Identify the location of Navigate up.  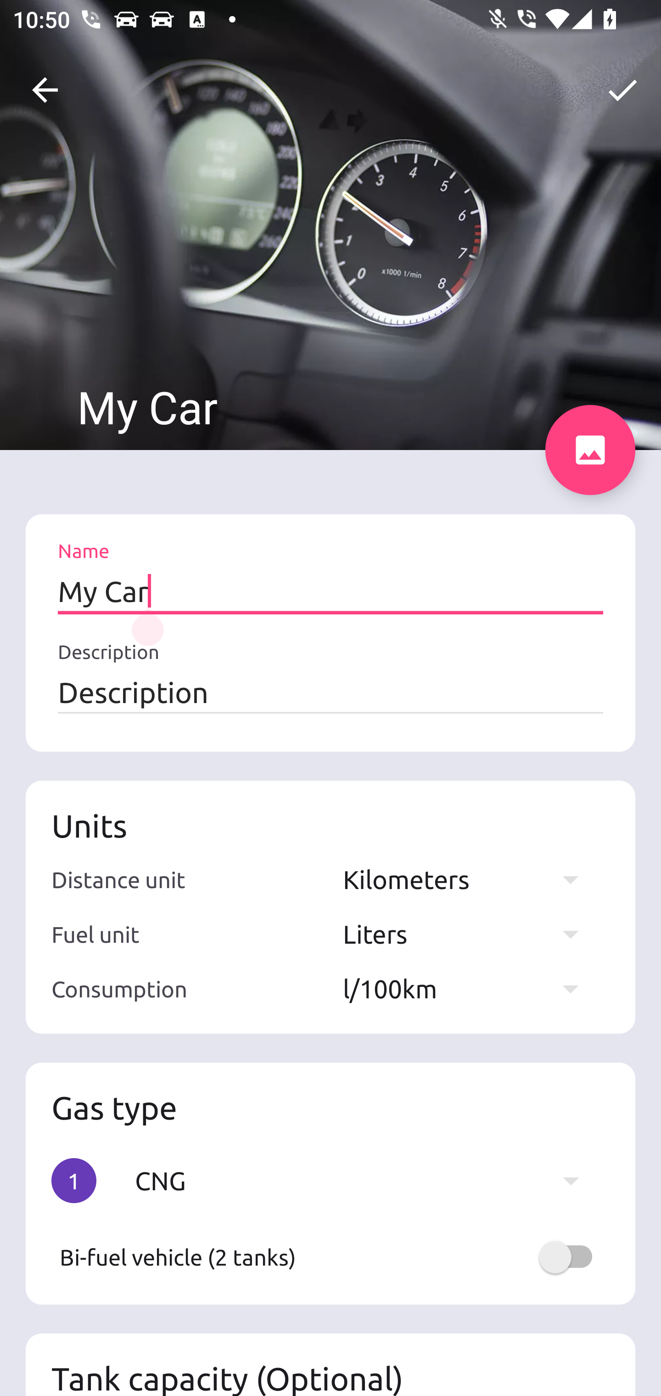
(45, 90).